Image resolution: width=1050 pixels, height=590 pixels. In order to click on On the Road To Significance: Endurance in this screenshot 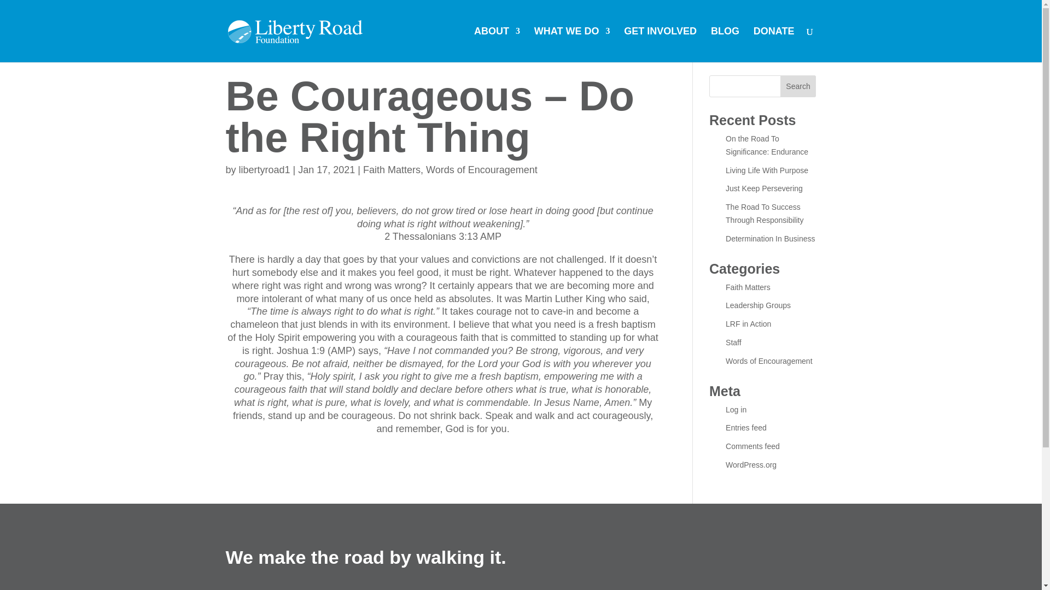, I will do `click(767, 145)`.